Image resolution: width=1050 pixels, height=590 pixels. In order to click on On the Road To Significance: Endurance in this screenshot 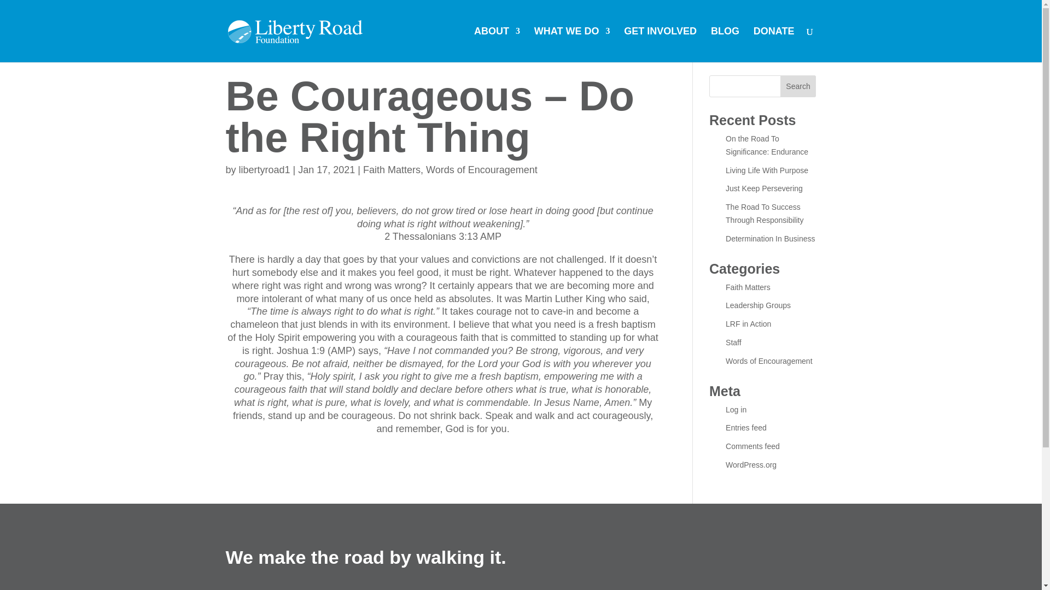, I will do `click(767, 145)`.